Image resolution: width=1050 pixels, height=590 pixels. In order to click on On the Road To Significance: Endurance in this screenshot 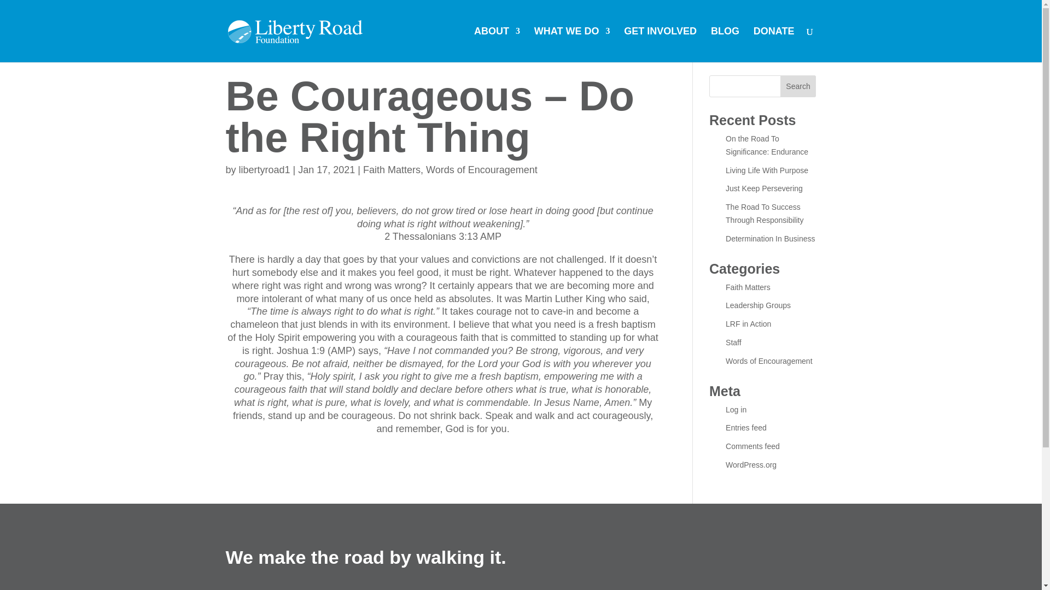, I will do `click(767, 145)`.